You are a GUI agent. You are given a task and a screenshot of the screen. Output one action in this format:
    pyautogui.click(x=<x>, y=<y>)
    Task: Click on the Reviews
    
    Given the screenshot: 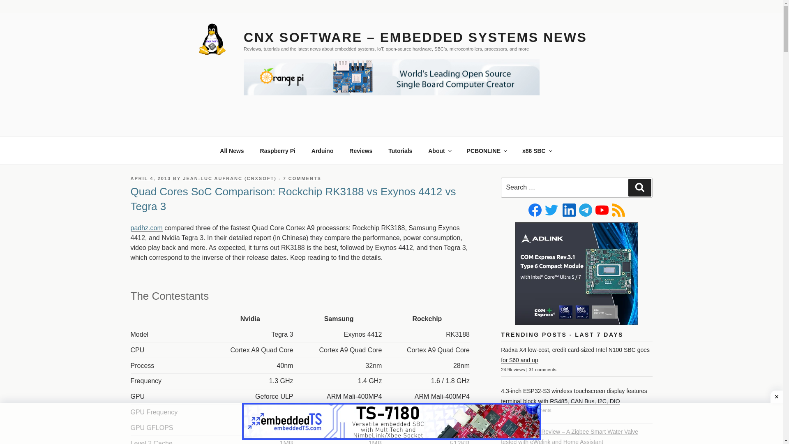 What is the action you would take?
    pyautogui.click(x=361, y=150)
    